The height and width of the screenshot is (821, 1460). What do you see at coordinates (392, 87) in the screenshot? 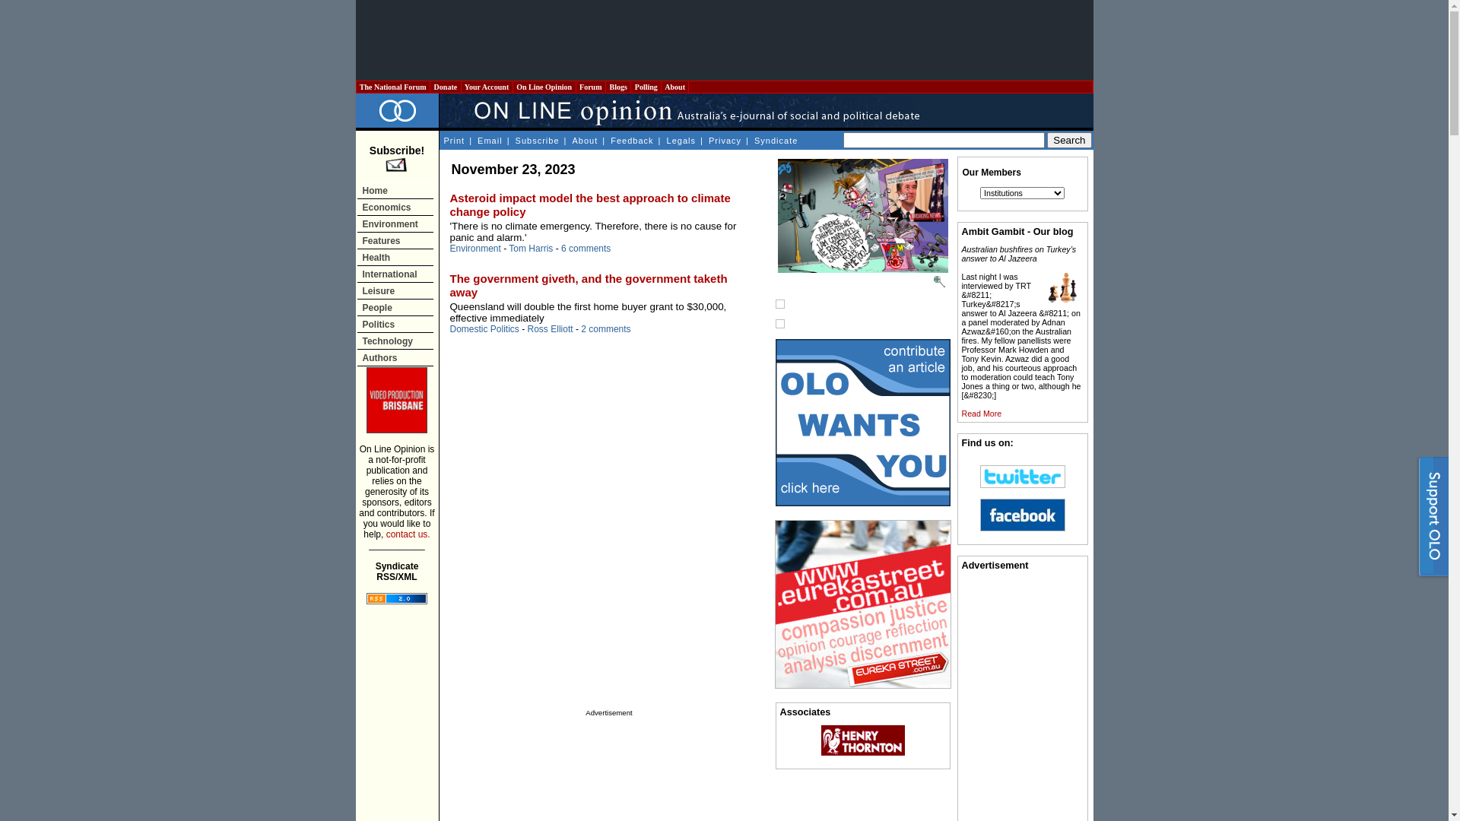
I see ` The National Forum ` at bounding box center [392, 87].